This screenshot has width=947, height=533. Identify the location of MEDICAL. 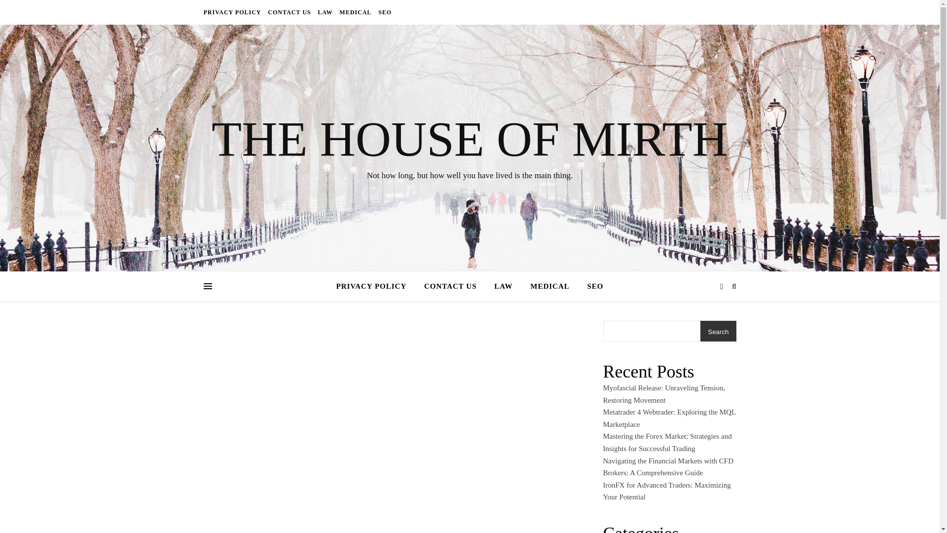
(550, 286).